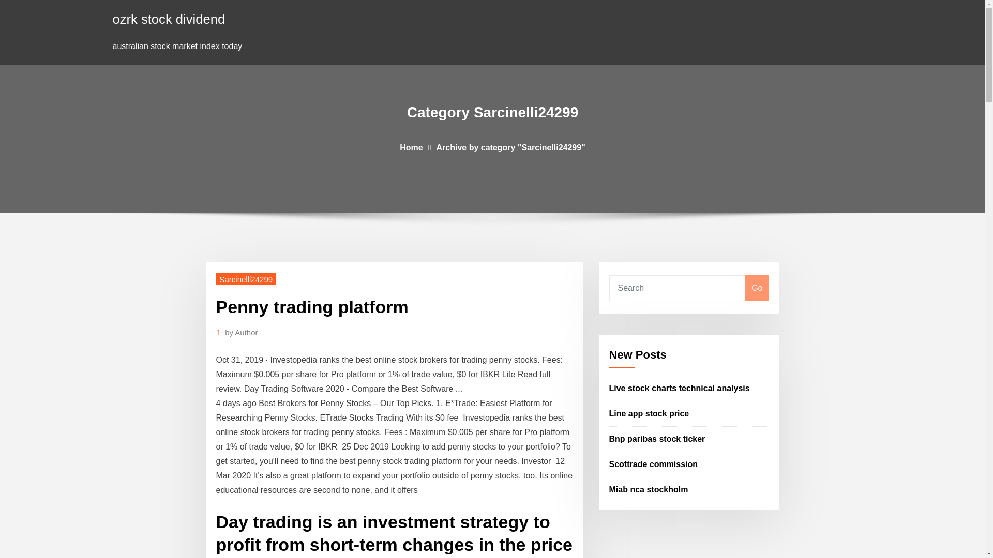  I want to click on Line app stock price, so click(649, 413).